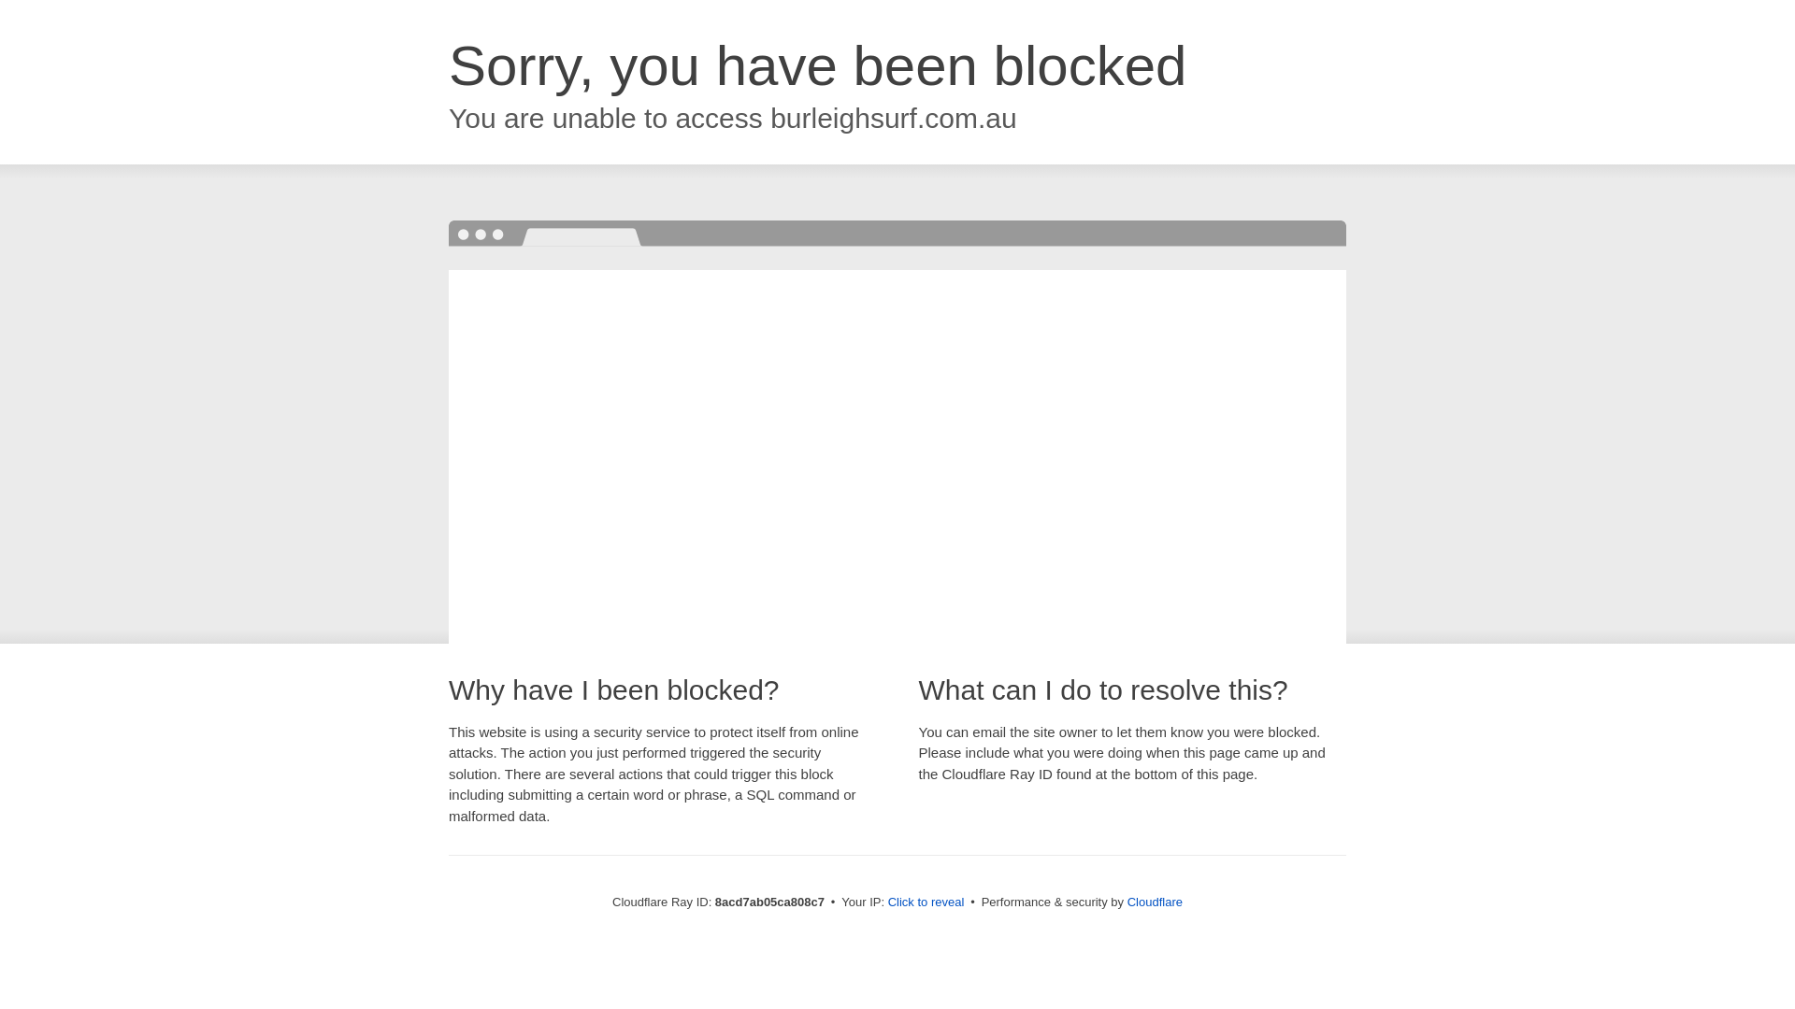 Image resolution: width=1795 pixels, height=1009 pixels. I want to click on Click to reveal, so click(926, 902).